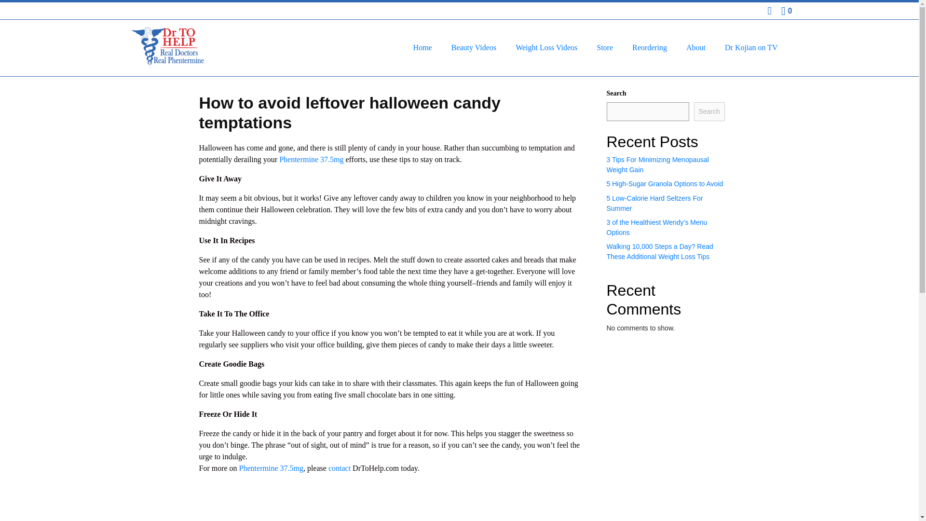  Describe the element at coordinates (474, 47) in the screenshot. I see `Beauty Videos` at that location.